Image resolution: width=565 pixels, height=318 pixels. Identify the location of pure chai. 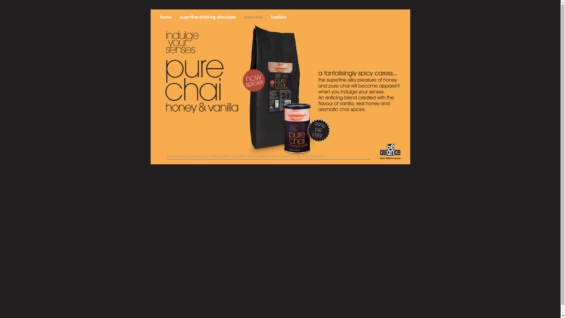
(253, 17).